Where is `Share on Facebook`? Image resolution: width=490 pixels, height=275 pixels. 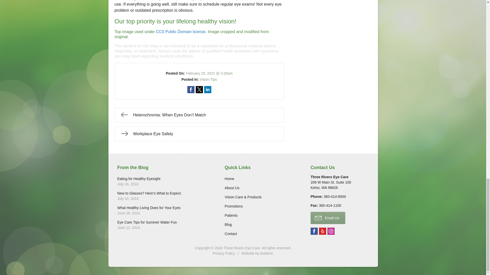
Share on Facebook is located at coordinates (191, 90).